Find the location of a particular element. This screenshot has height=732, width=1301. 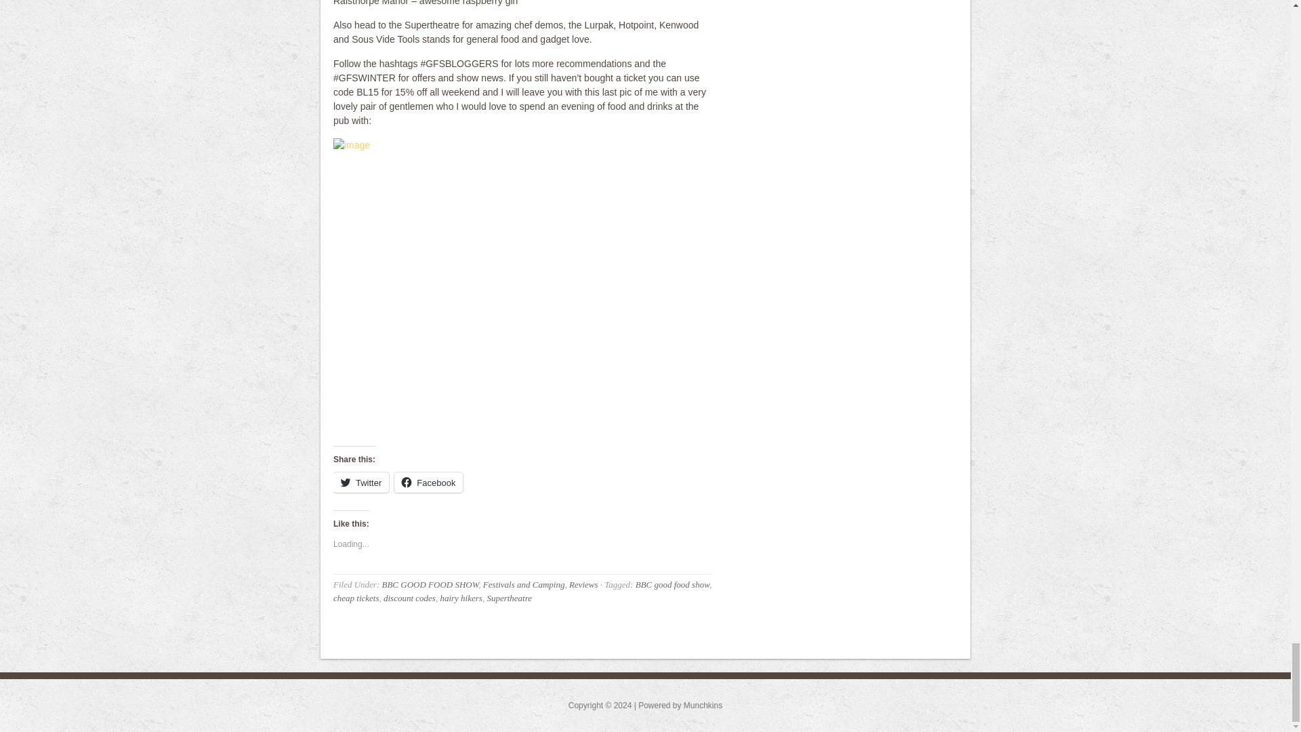

Facebook is located at coordinates (428, 482).